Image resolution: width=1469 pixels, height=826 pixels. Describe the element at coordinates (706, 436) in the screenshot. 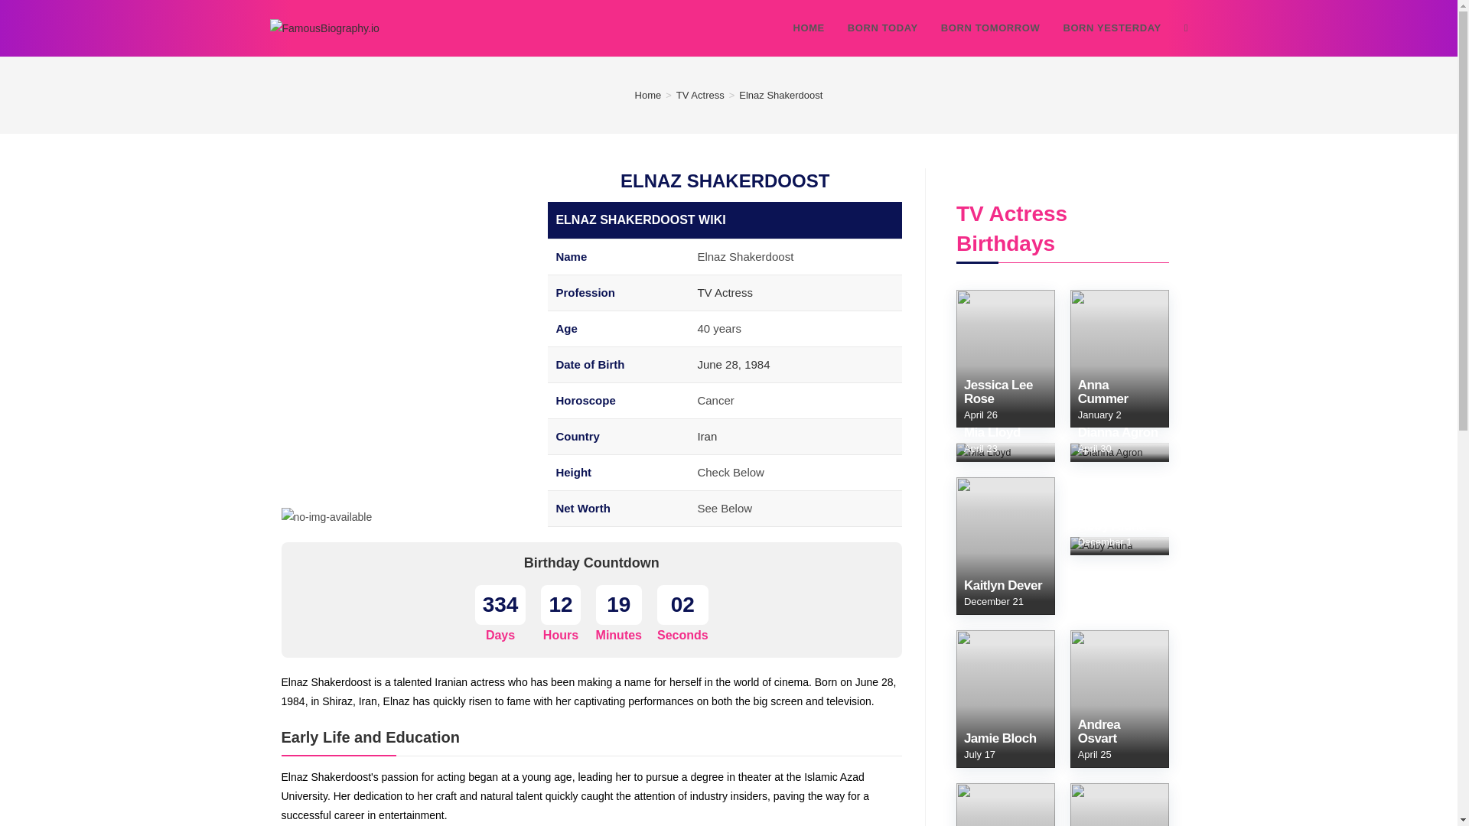

I see `Iran` at that location.